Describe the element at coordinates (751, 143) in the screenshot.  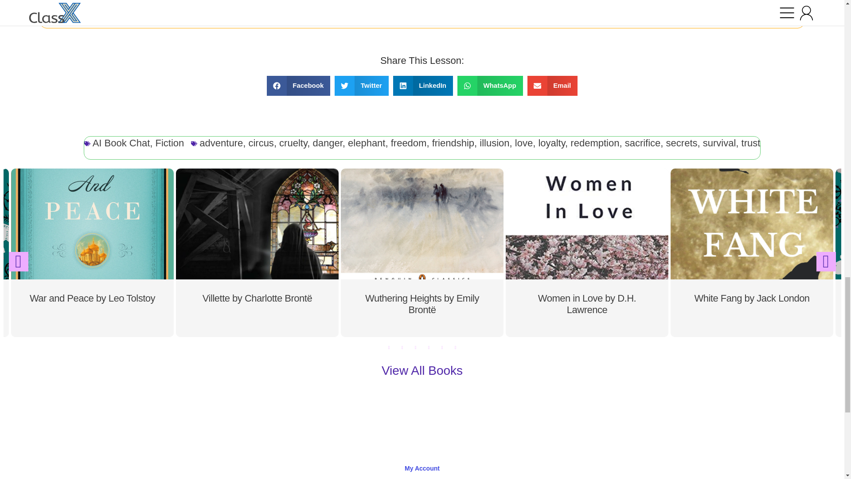
I see `trust` at that location.